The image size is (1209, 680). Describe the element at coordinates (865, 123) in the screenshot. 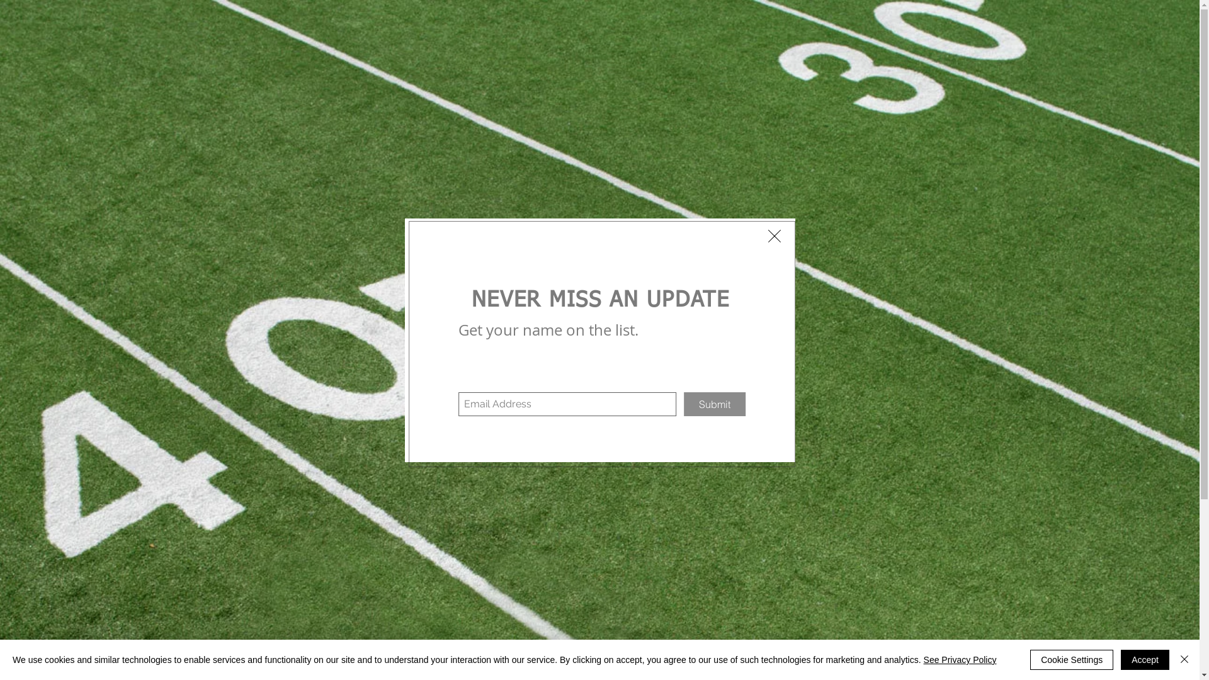

I see `JOIN US` at that location.